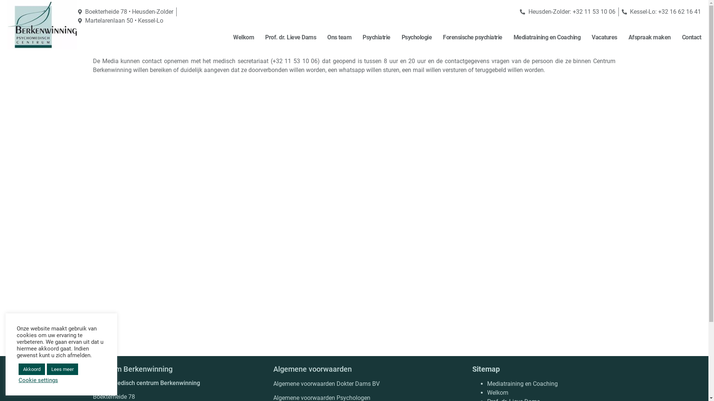 This screenshot has width=714, height=401. What do you see at coordinates (42, 25) in the screenshot?
I see `Berkenwinning` at bounding box center [42, 25].